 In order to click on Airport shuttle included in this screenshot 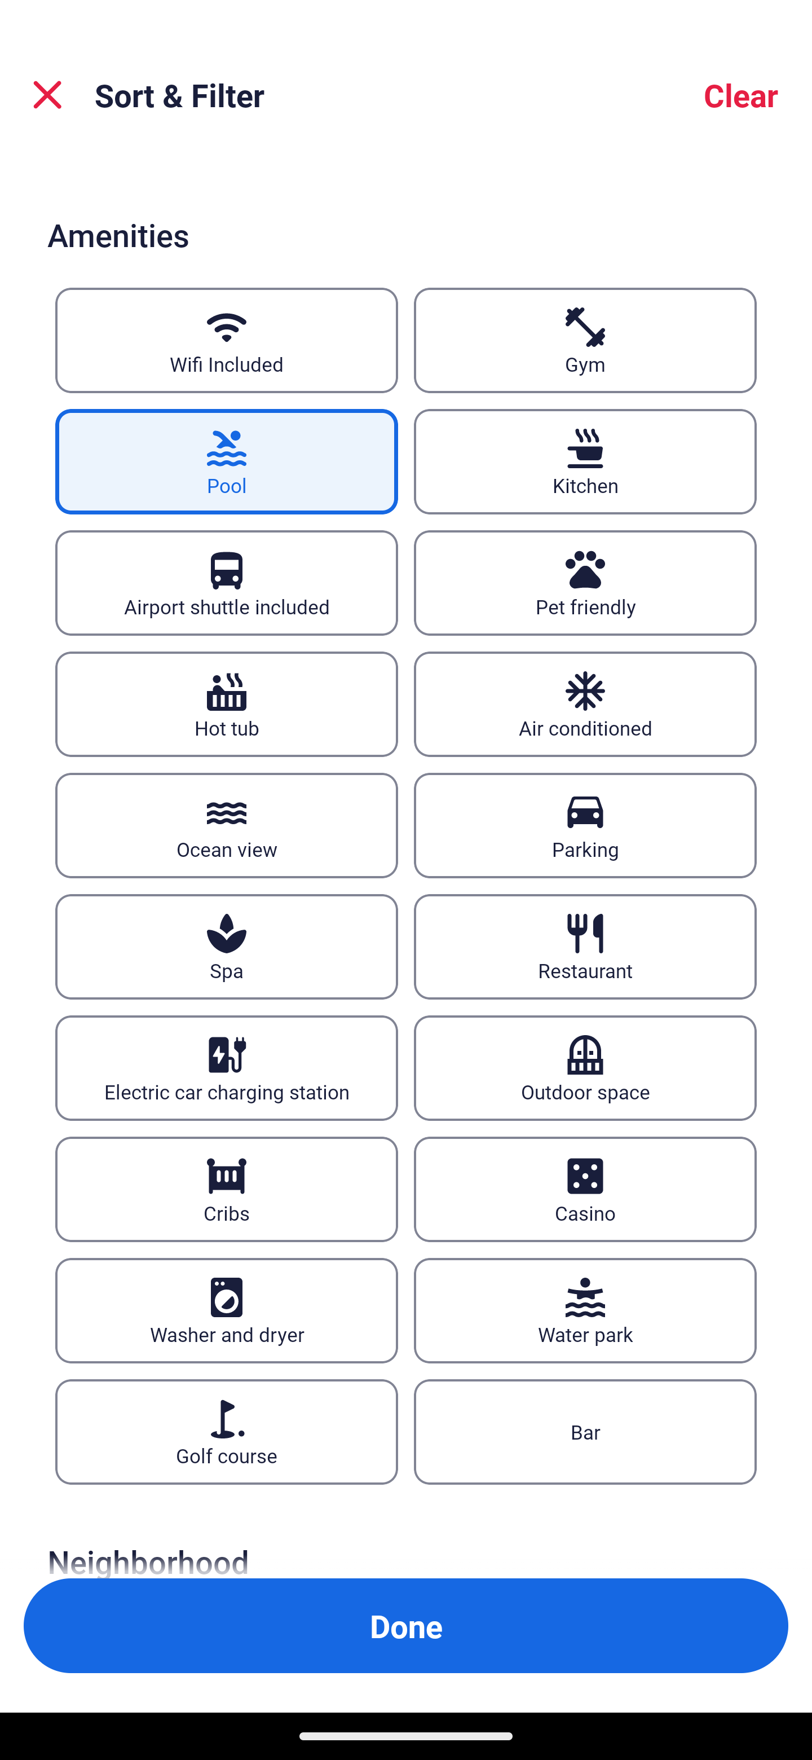, I will do `click(226, 582)`.